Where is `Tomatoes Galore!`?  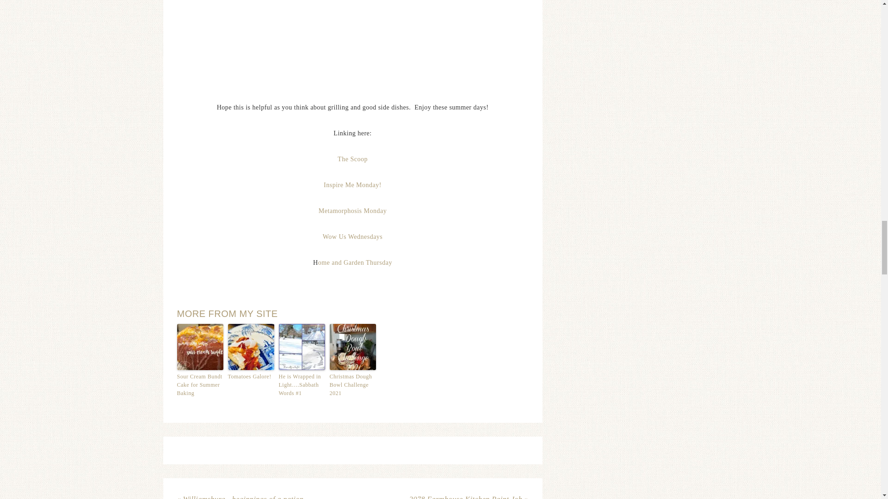
Tomatoes Galore! is located at coordinates (250, 376).